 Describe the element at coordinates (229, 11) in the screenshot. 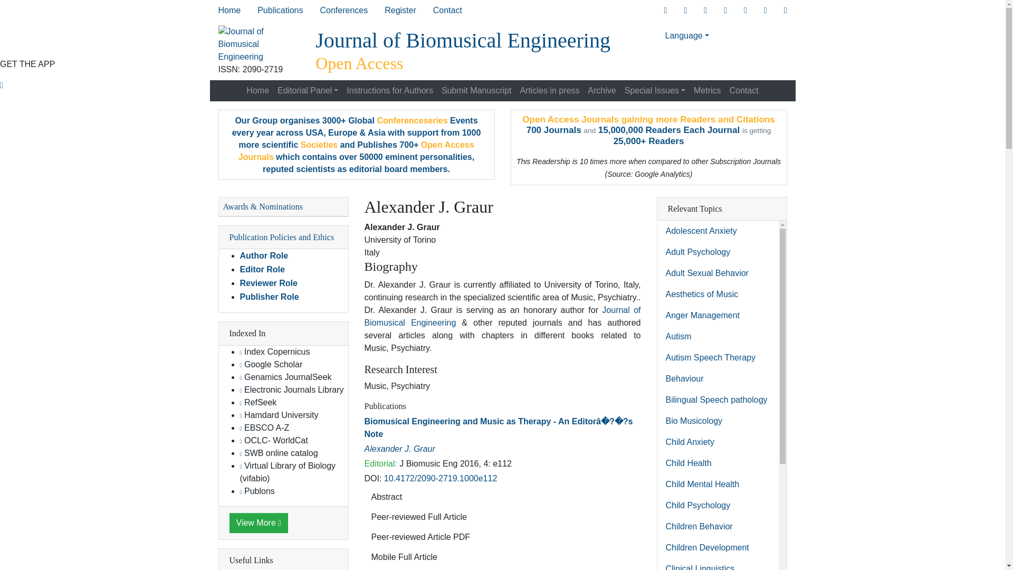

I see `Home` at that location.